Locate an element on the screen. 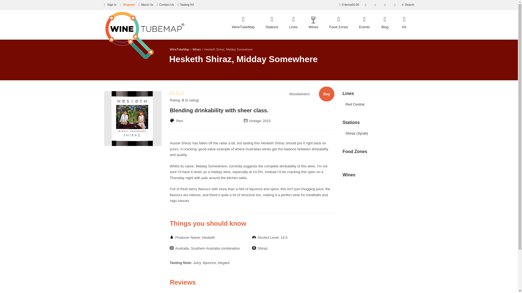 The image size is (522, 293). Contact Us is located at coordinates (165, 5).